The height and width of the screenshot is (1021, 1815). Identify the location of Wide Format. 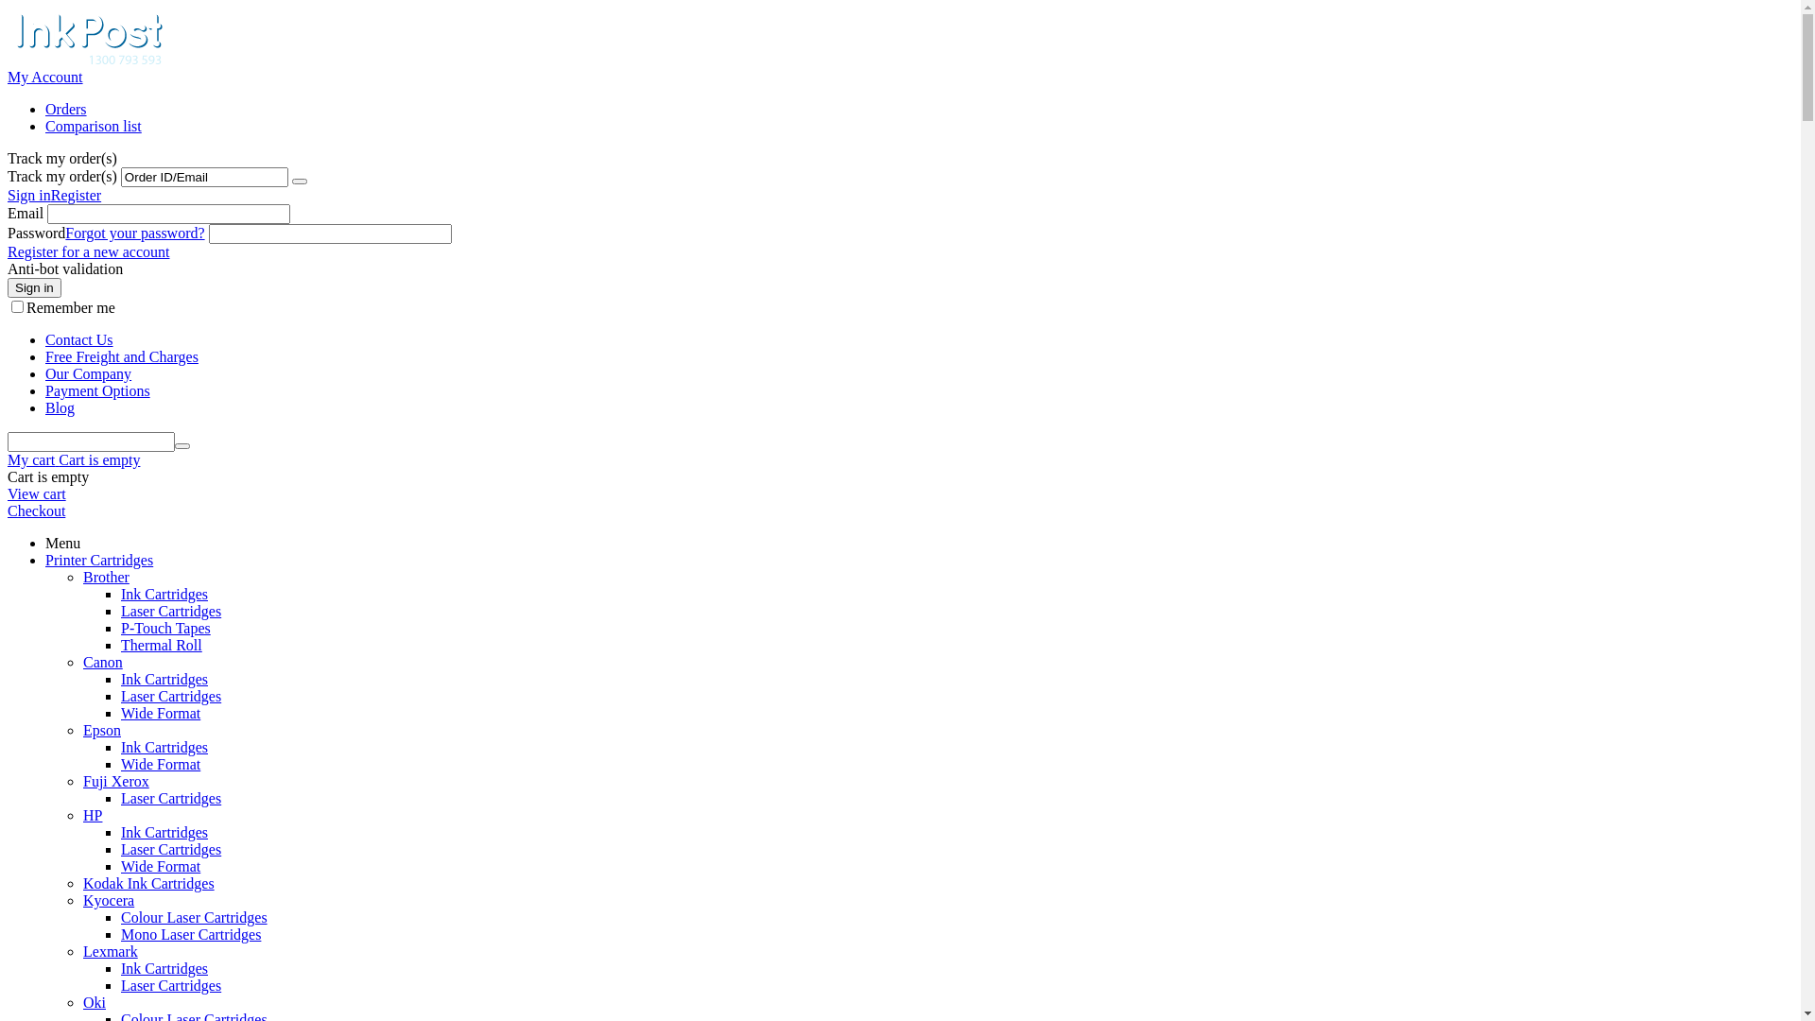
(161, 764).